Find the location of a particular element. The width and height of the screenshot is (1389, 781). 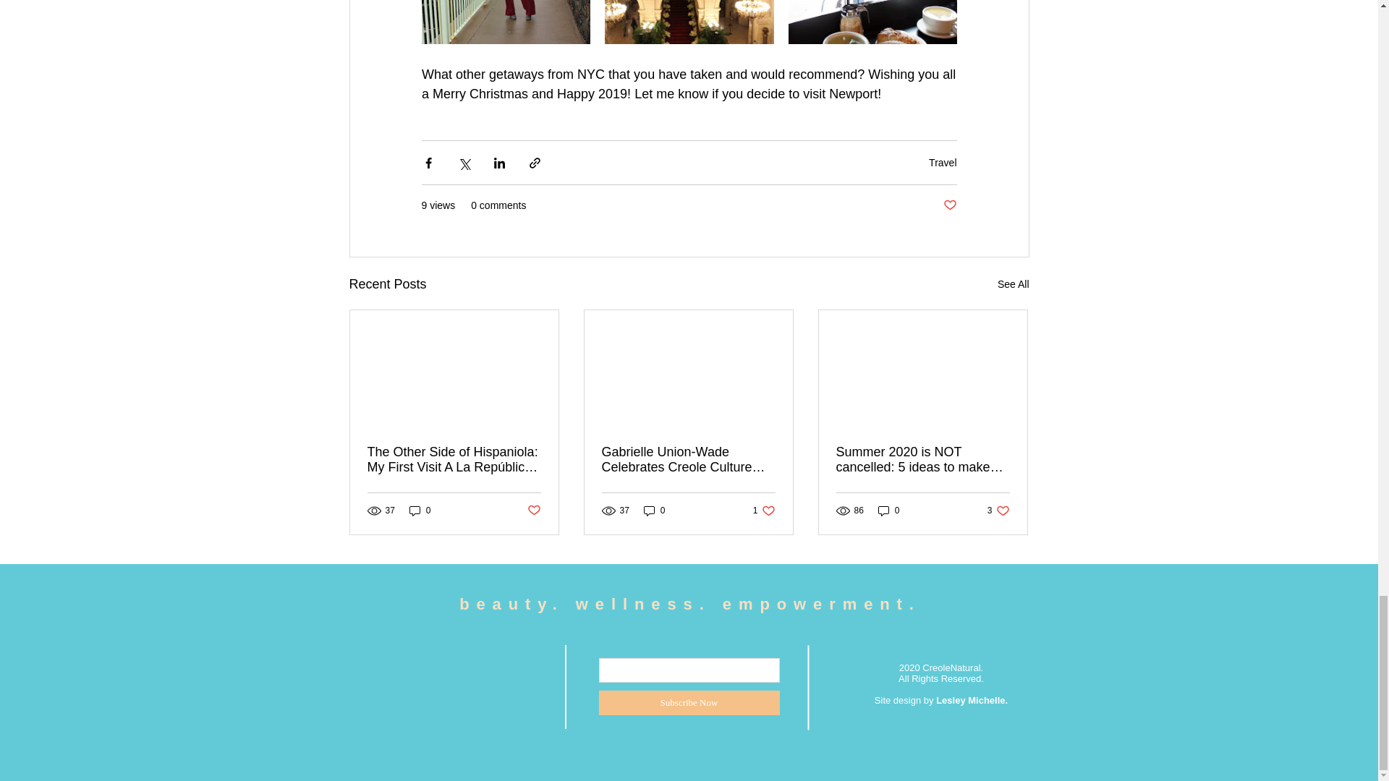

0 is located at coordinates (420, 511).